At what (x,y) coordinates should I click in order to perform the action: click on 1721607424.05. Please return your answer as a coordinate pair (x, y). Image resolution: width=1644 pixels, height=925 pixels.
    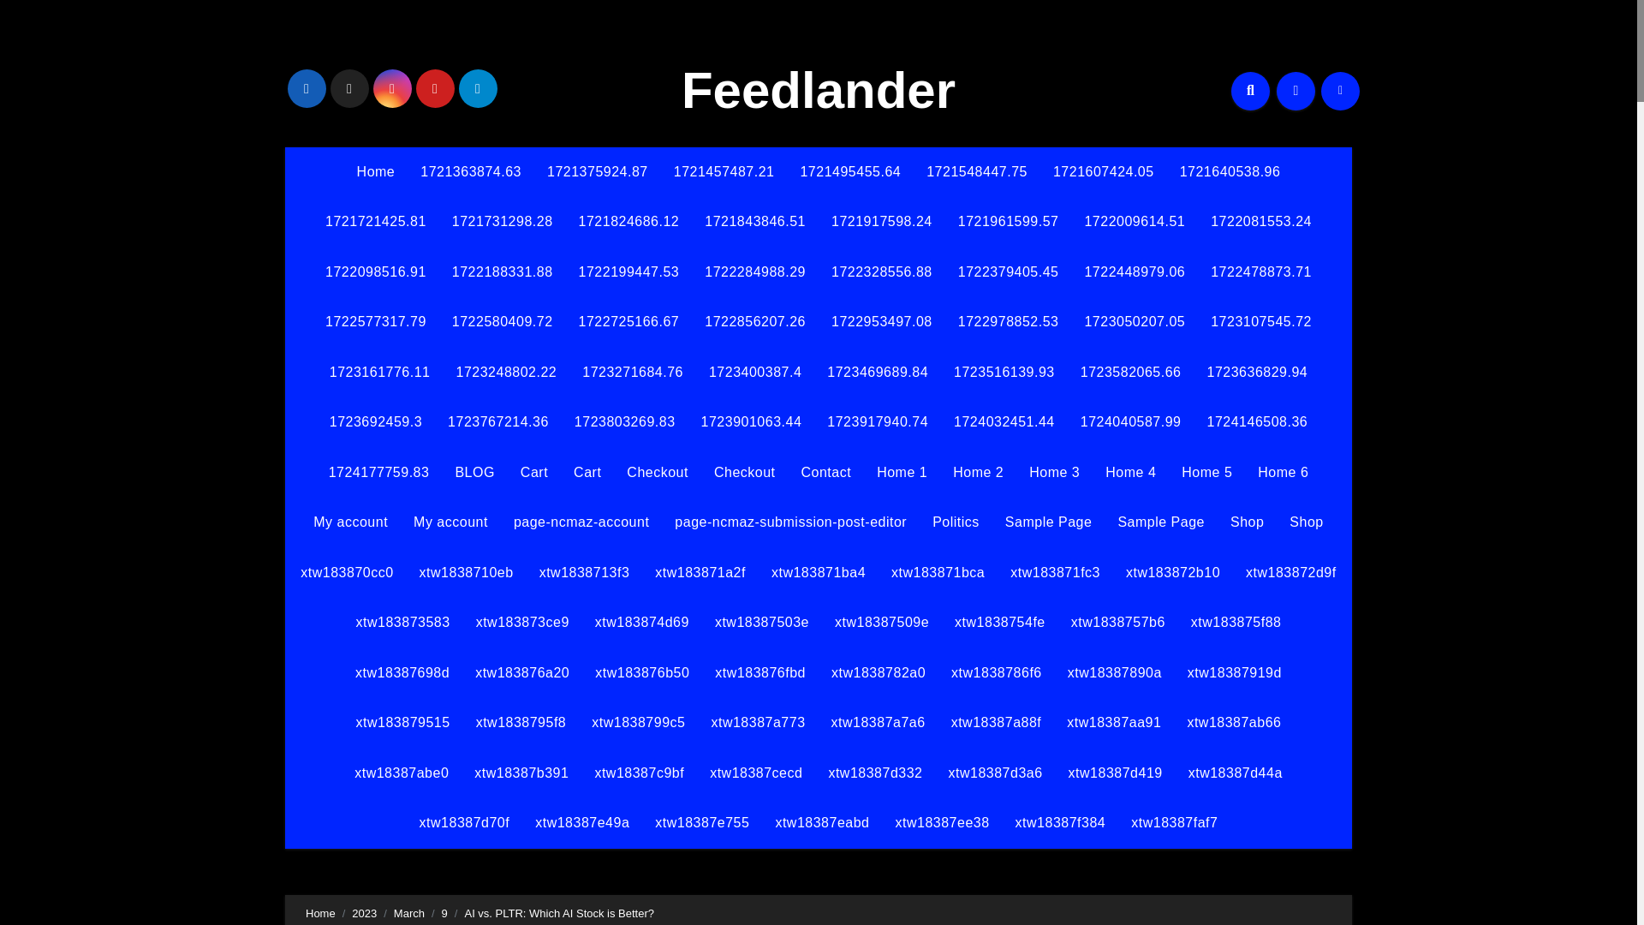
    Looking at the image, I should click on (1104, 171).